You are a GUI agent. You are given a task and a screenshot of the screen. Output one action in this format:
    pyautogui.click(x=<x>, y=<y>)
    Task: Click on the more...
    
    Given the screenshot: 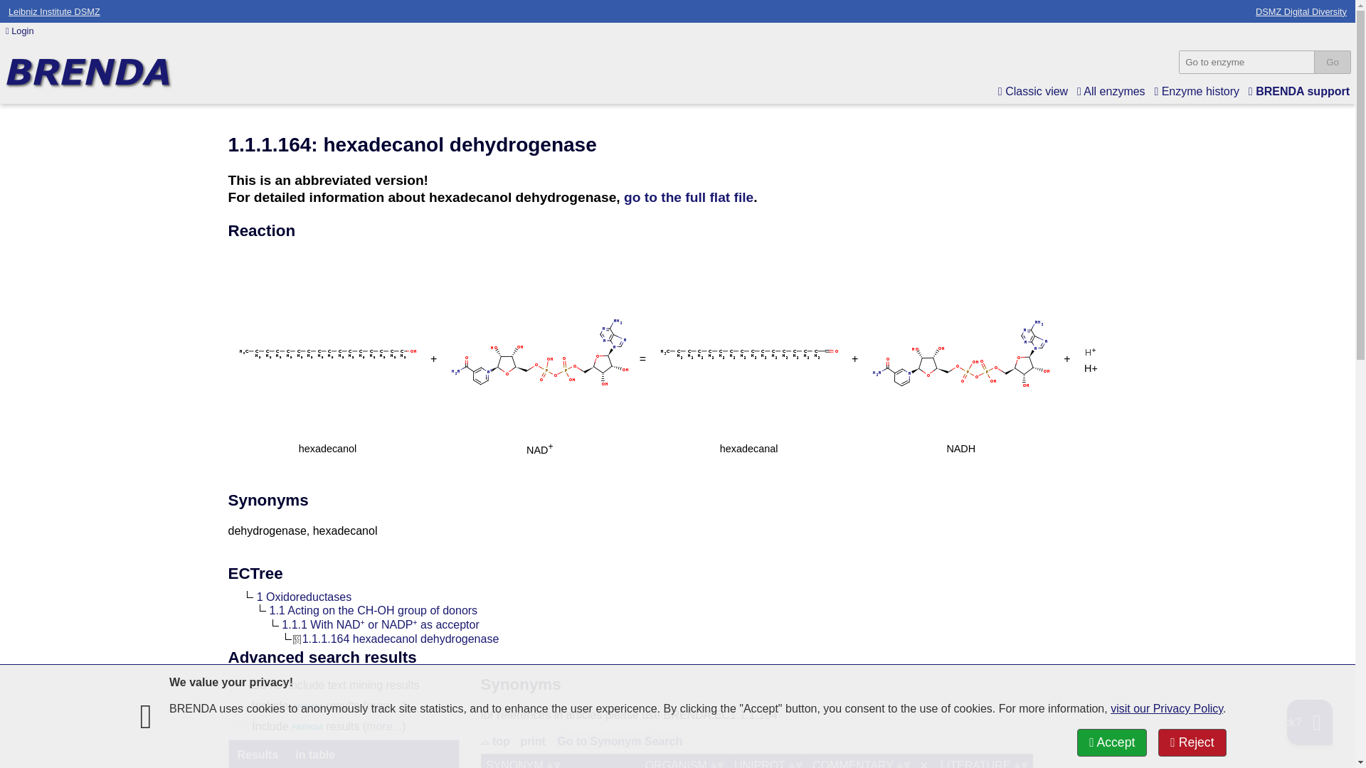 What is the action you would take?
    pyautogui.click(x=383, y=727)
    